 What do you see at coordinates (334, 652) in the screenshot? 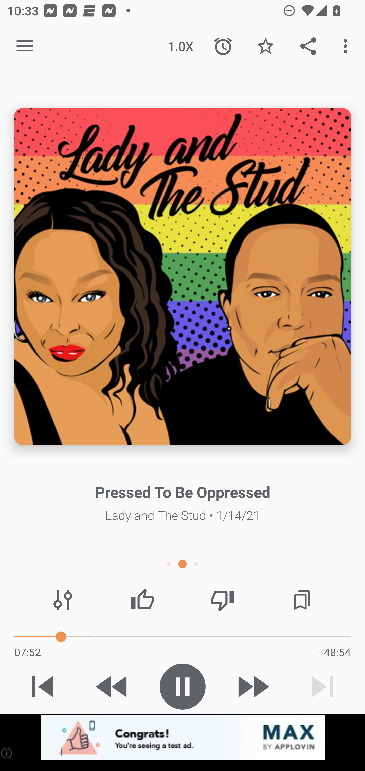
I see `- 48:54` at bounding box center [334, 652].